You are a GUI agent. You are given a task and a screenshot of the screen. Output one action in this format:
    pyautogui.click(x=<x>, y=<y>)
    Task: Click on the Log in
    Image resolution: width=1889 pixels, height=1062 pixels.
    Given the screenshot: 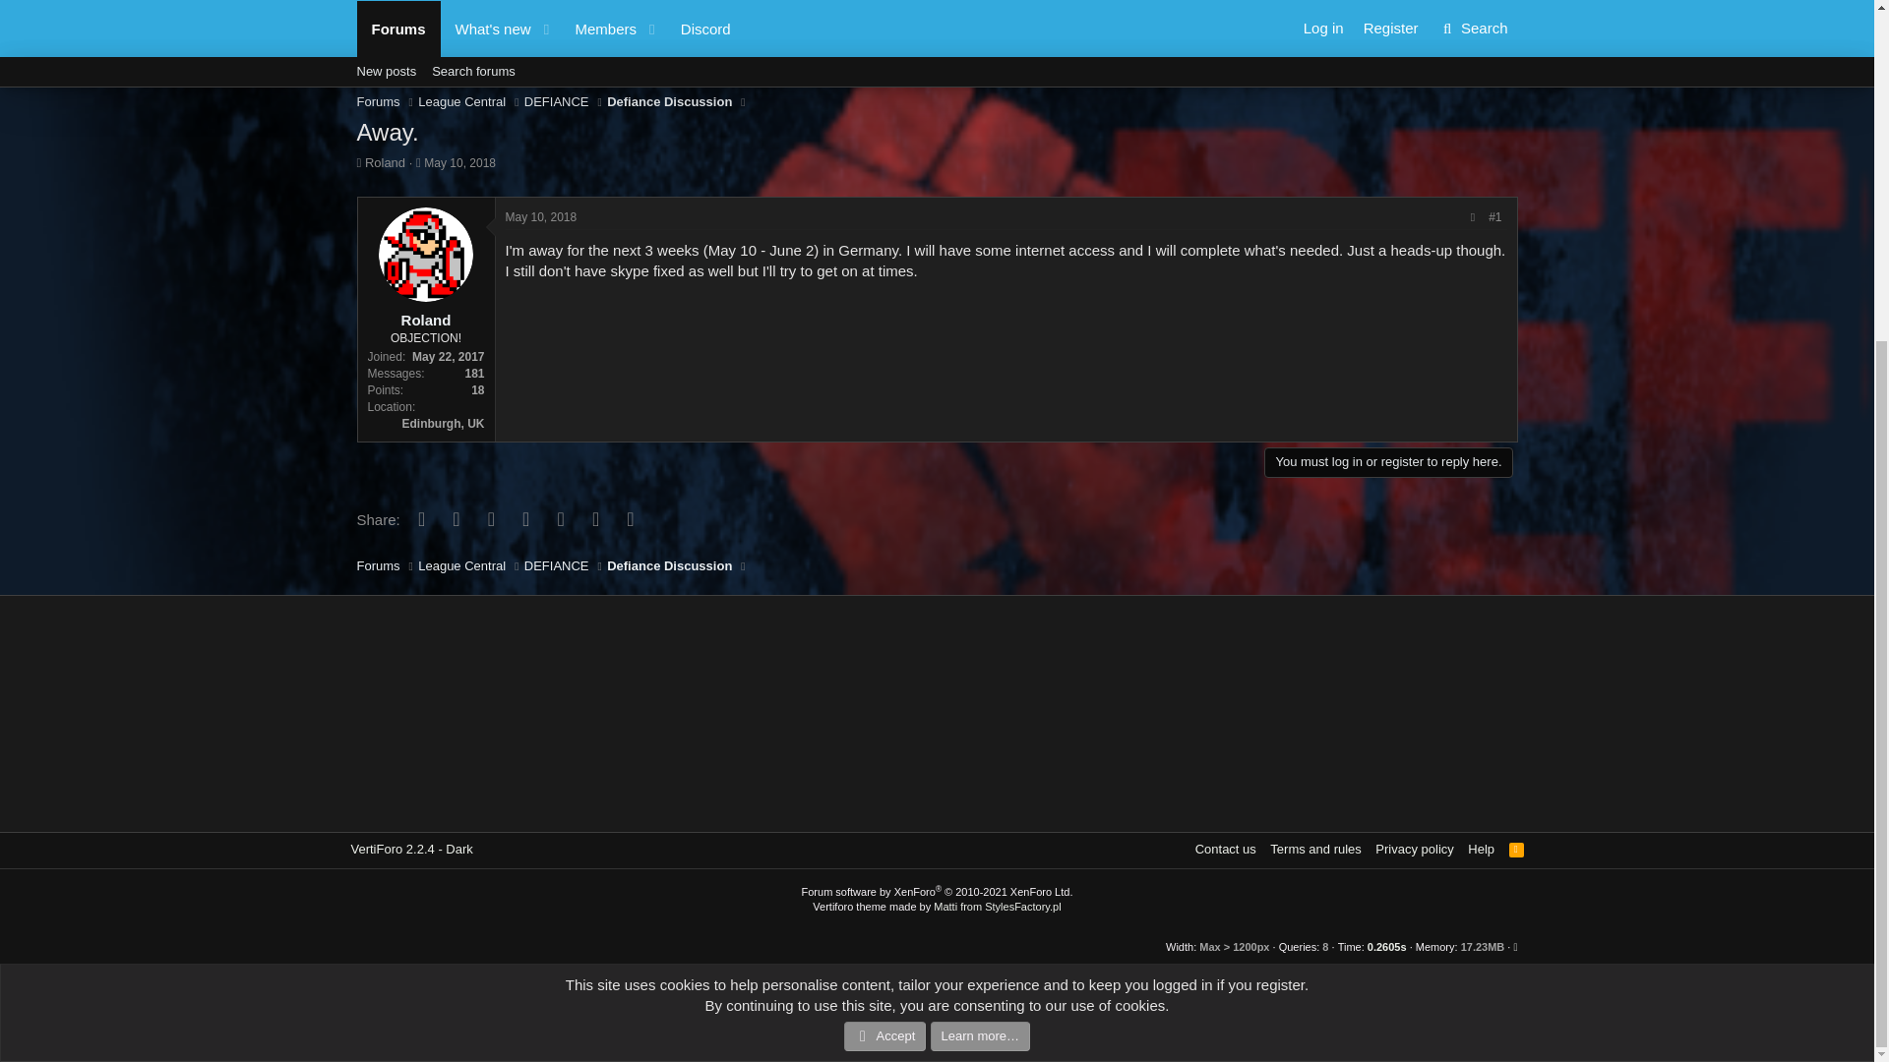 What is the action you would take?
    pyautogui.click(x=901, y=31)
    